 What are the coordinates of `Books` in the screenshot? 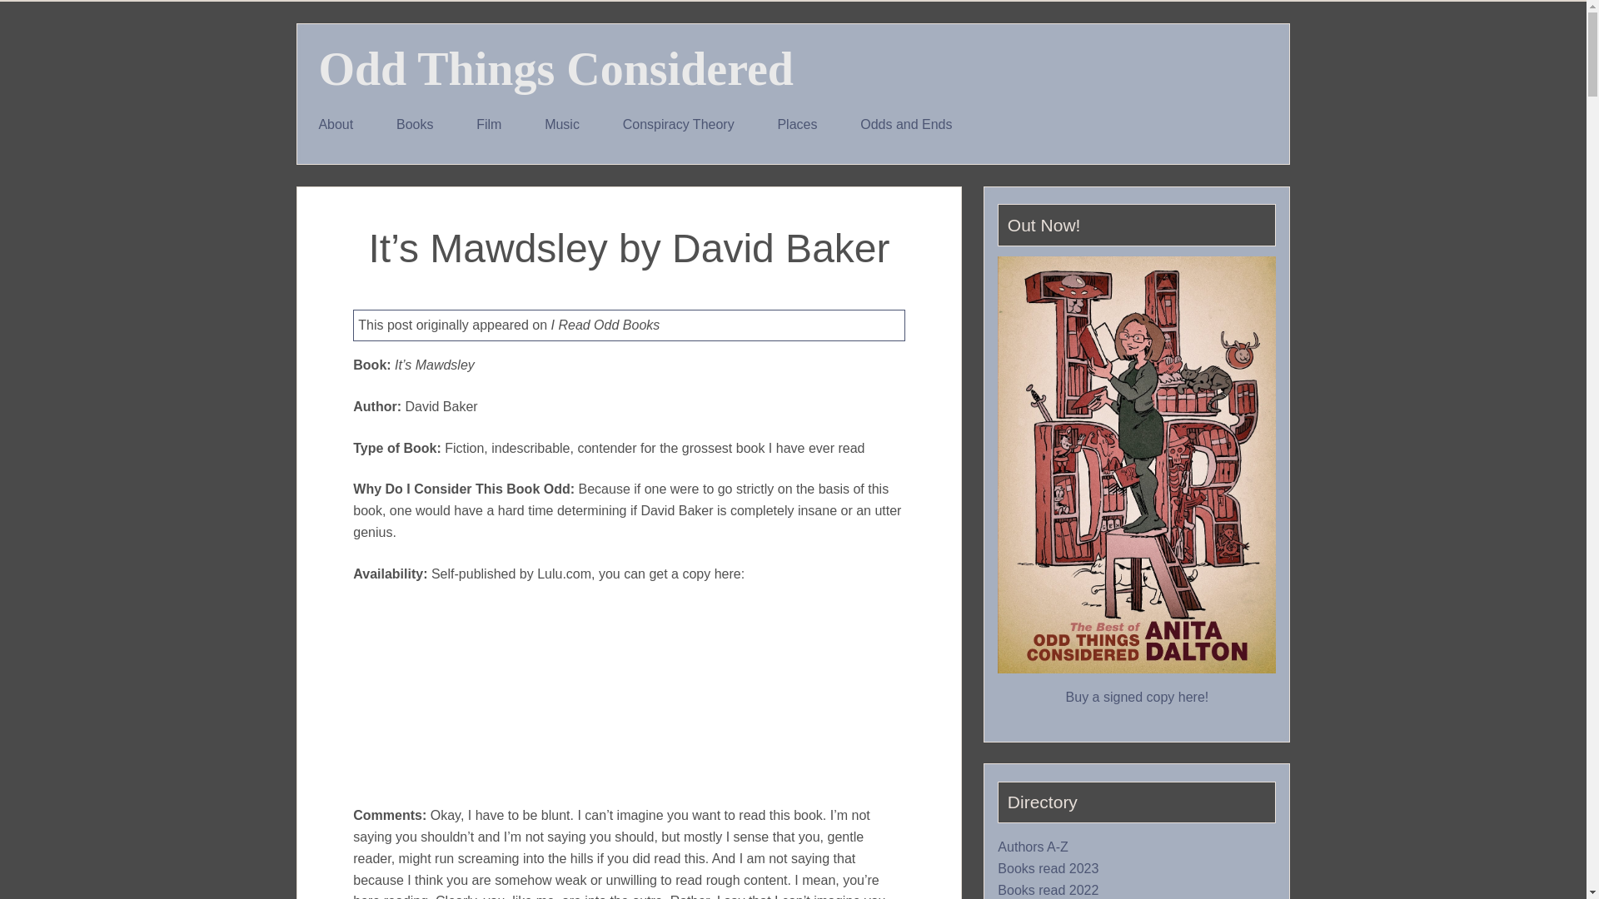 It's located at (414, 125).